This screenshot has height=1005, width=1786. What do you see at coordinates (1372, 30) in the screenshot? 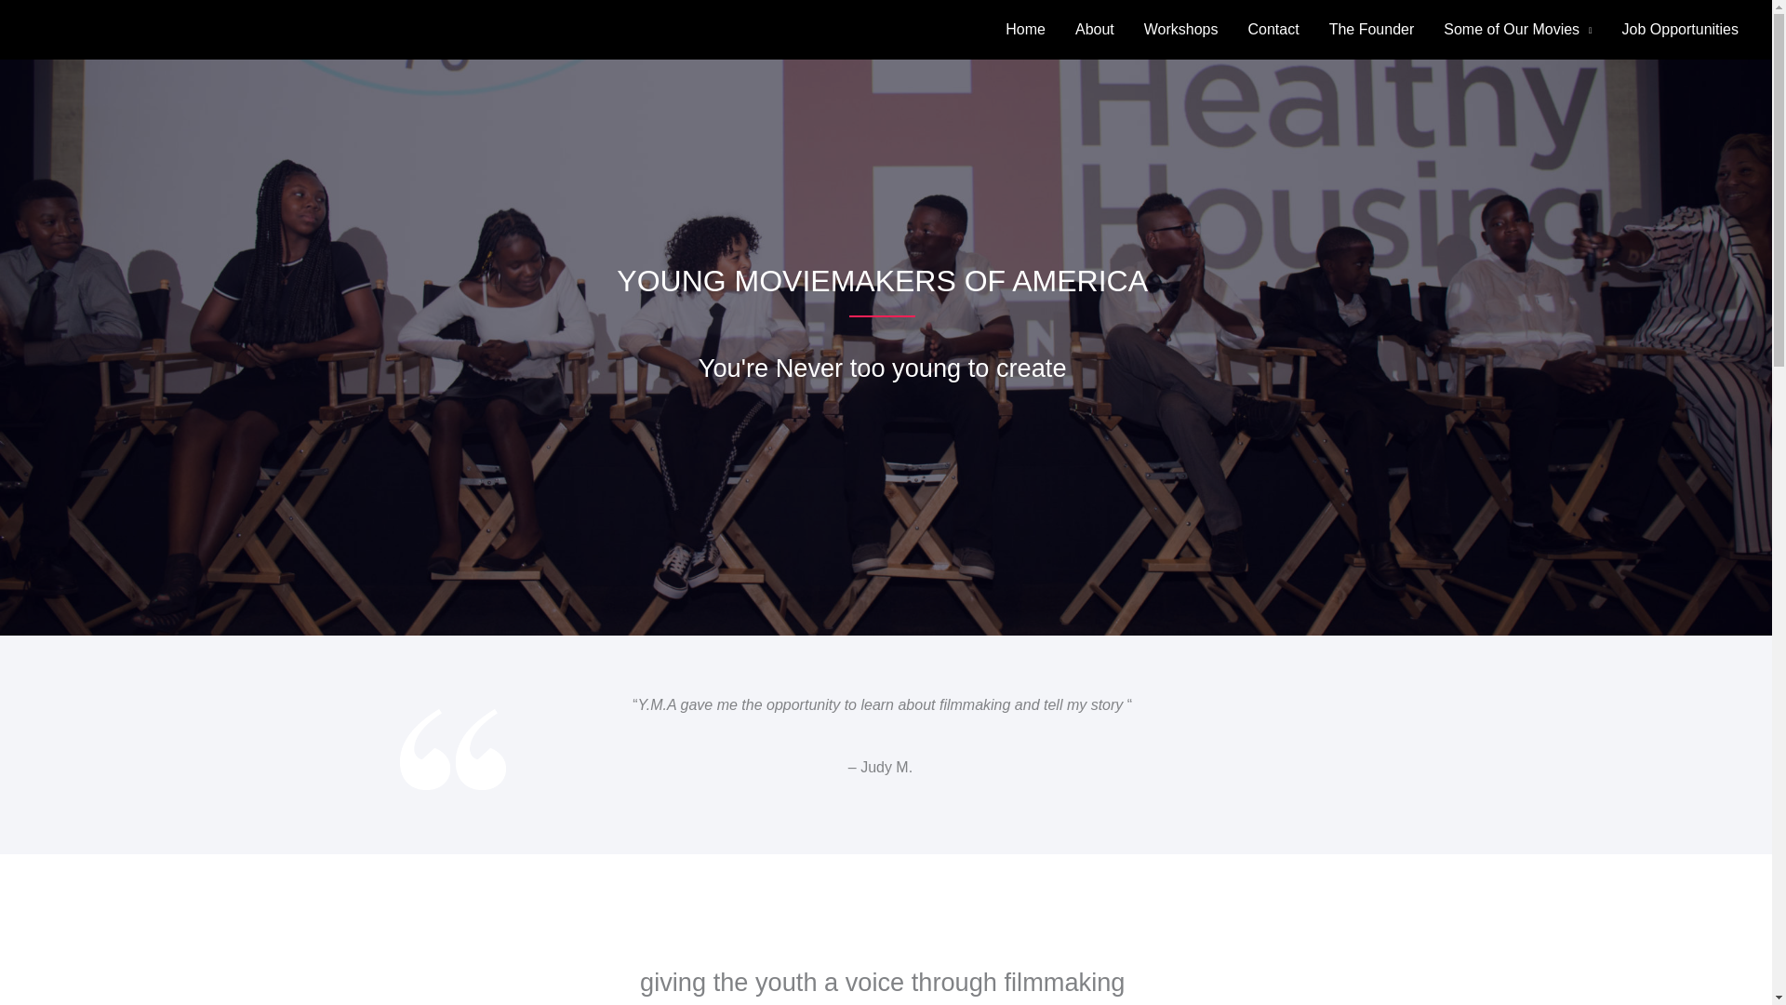
I see `The Founder` at bounding box center [1372, 30].